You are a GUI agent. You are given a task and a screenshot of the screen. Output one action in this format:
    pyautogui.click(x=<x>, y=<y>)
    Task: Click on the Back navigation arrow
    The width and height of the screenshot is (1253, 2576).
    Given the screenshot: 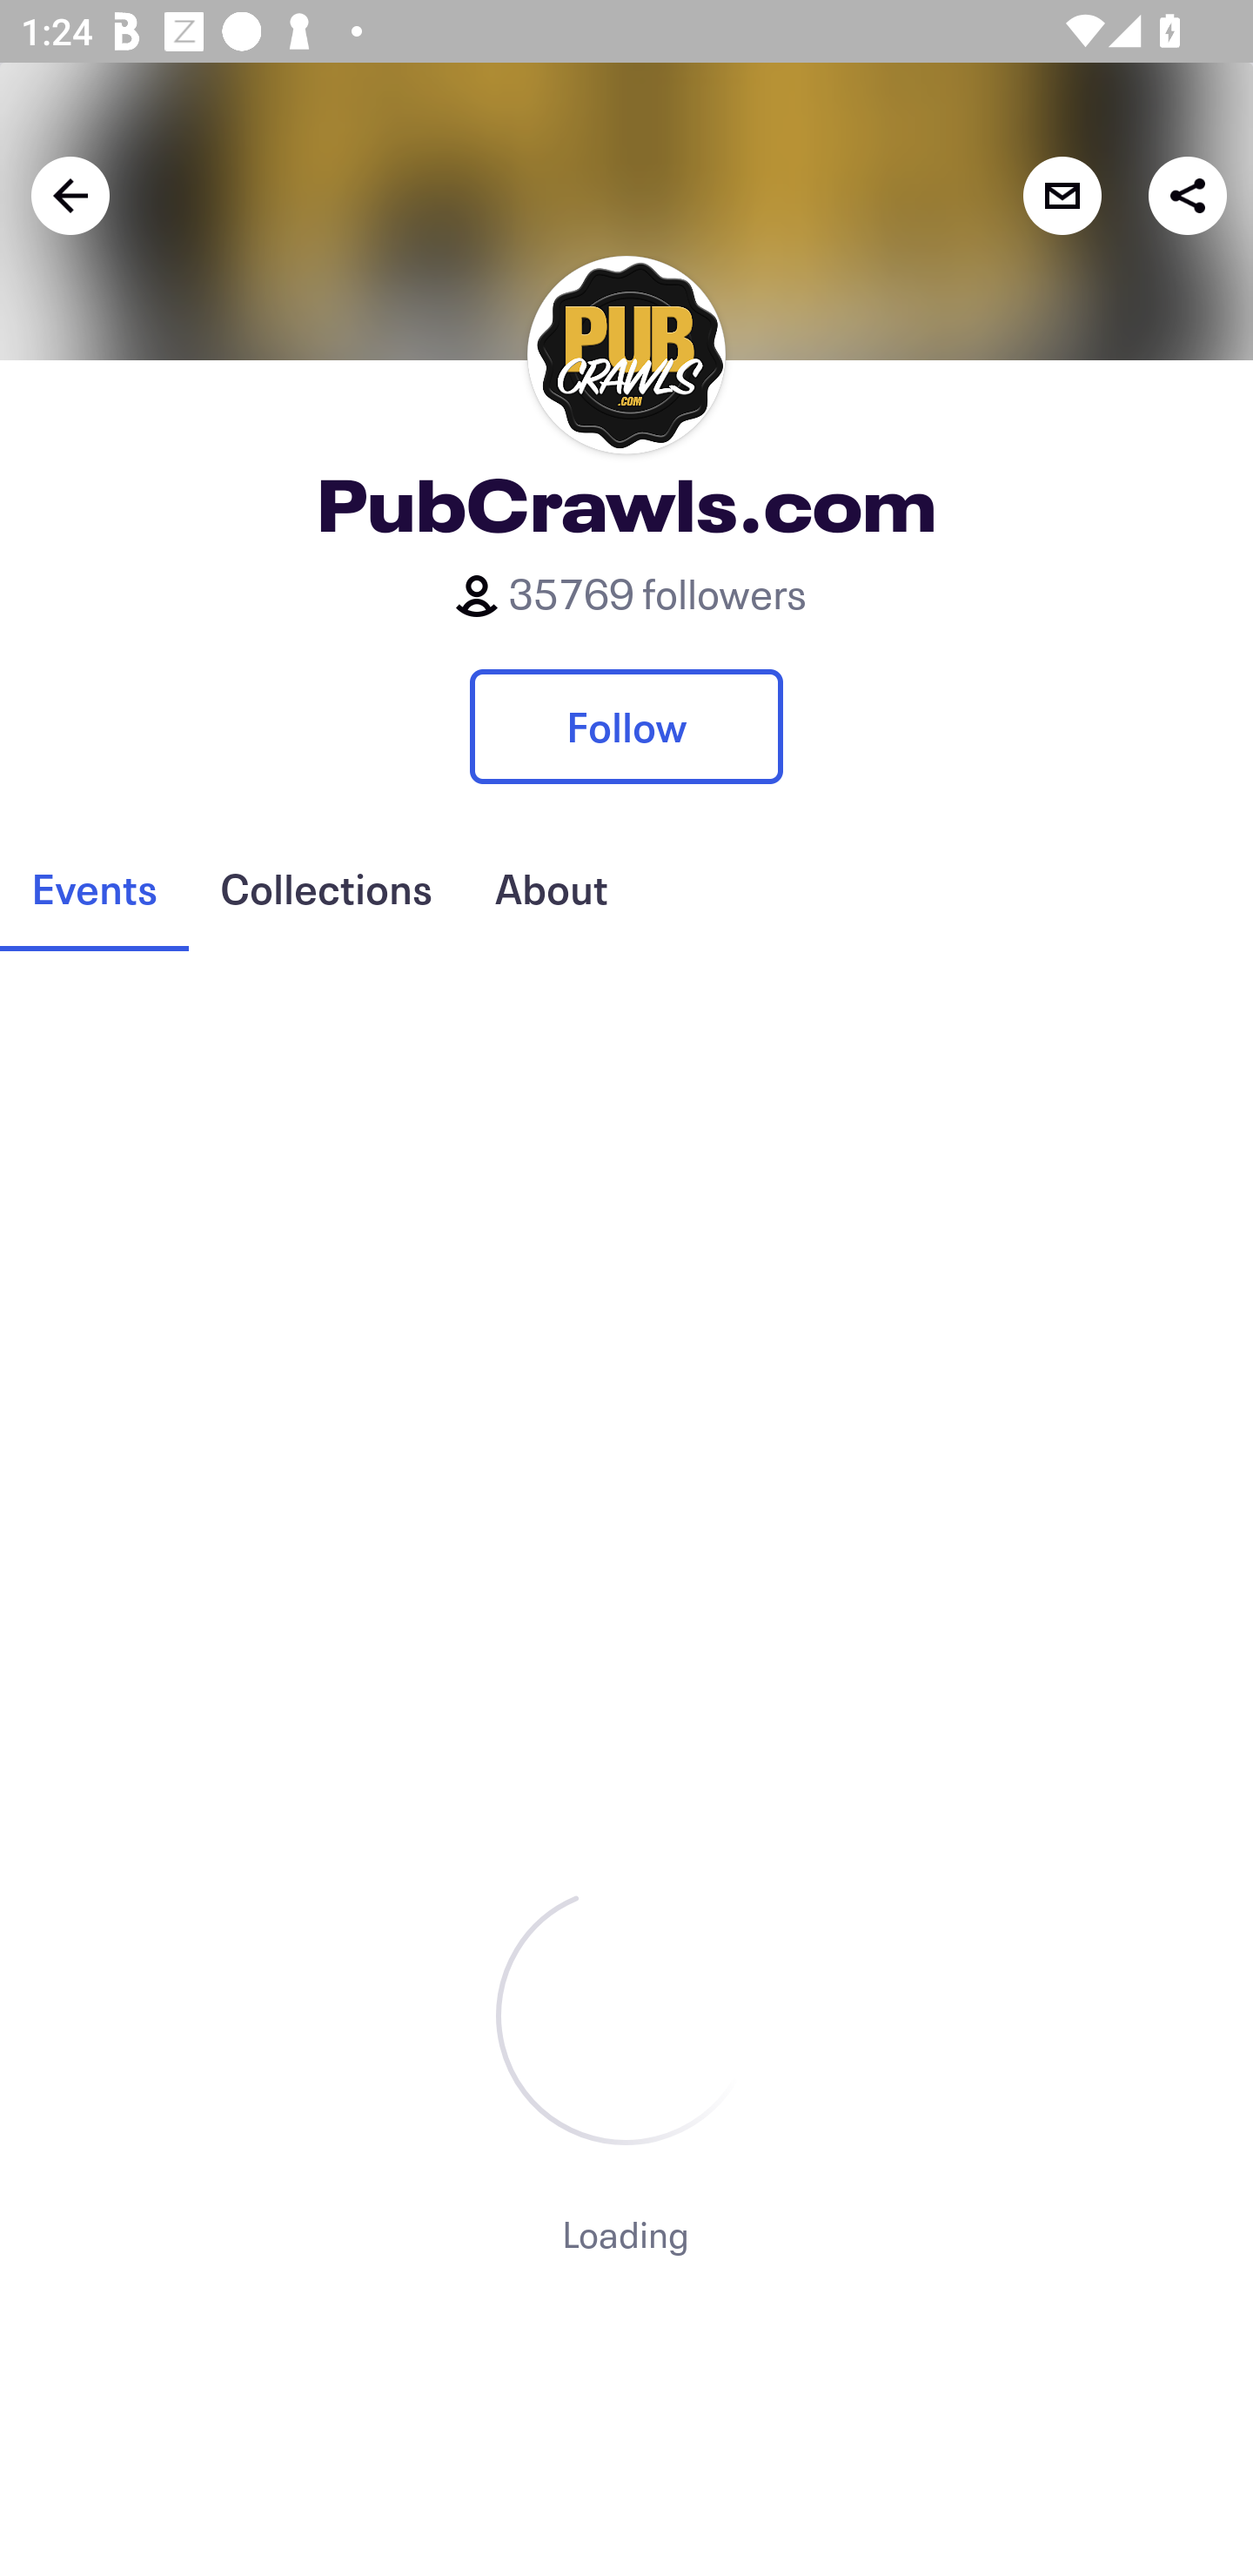 What is the action you would take?
    pyautogui.click(x=70, y=195)
    